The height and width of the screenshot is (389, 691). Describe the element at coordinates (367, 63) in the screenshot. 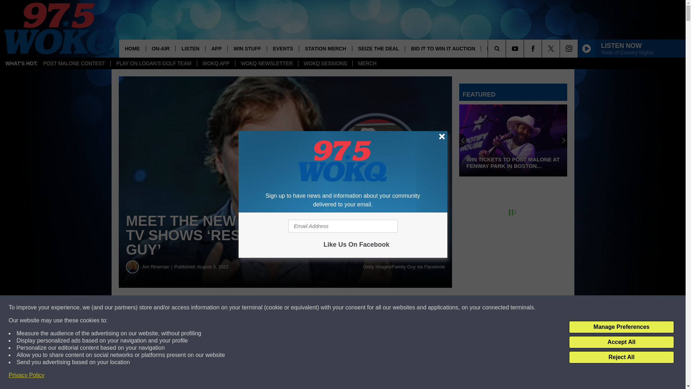

I see `MERCH` at that location.